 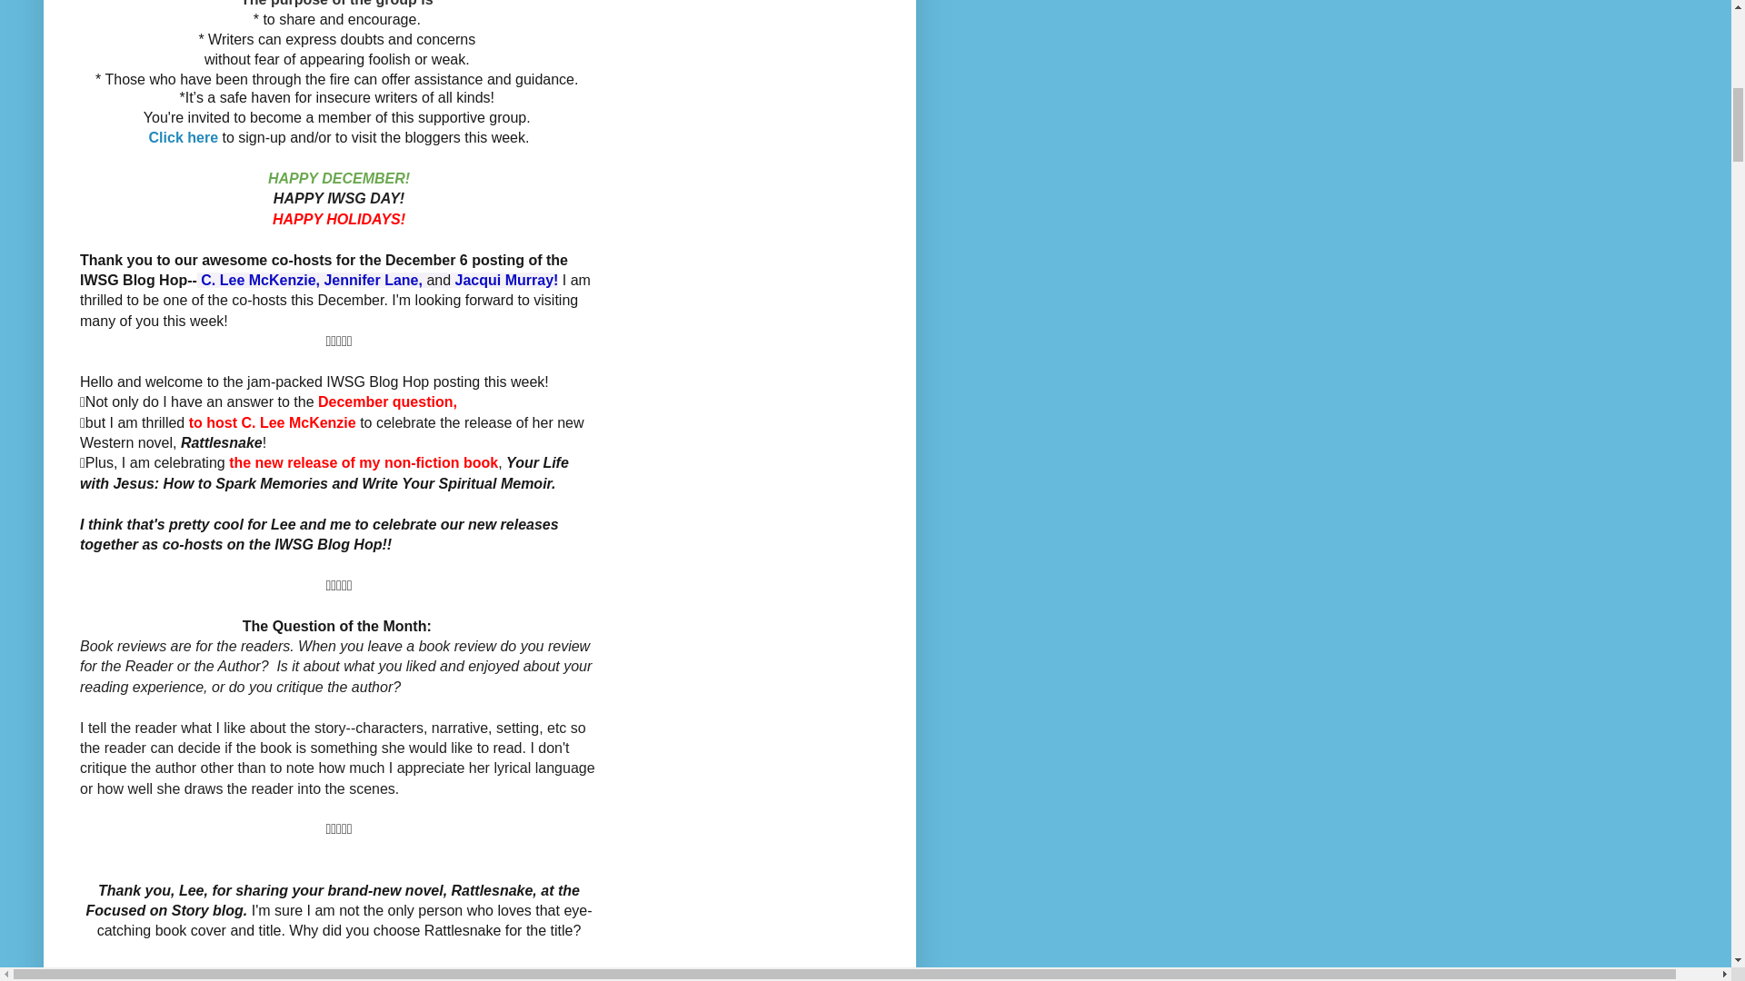 What do you see at coordinates (184, 136) in the screenshot?
I see `Click here` at bounding box center [184, 136].